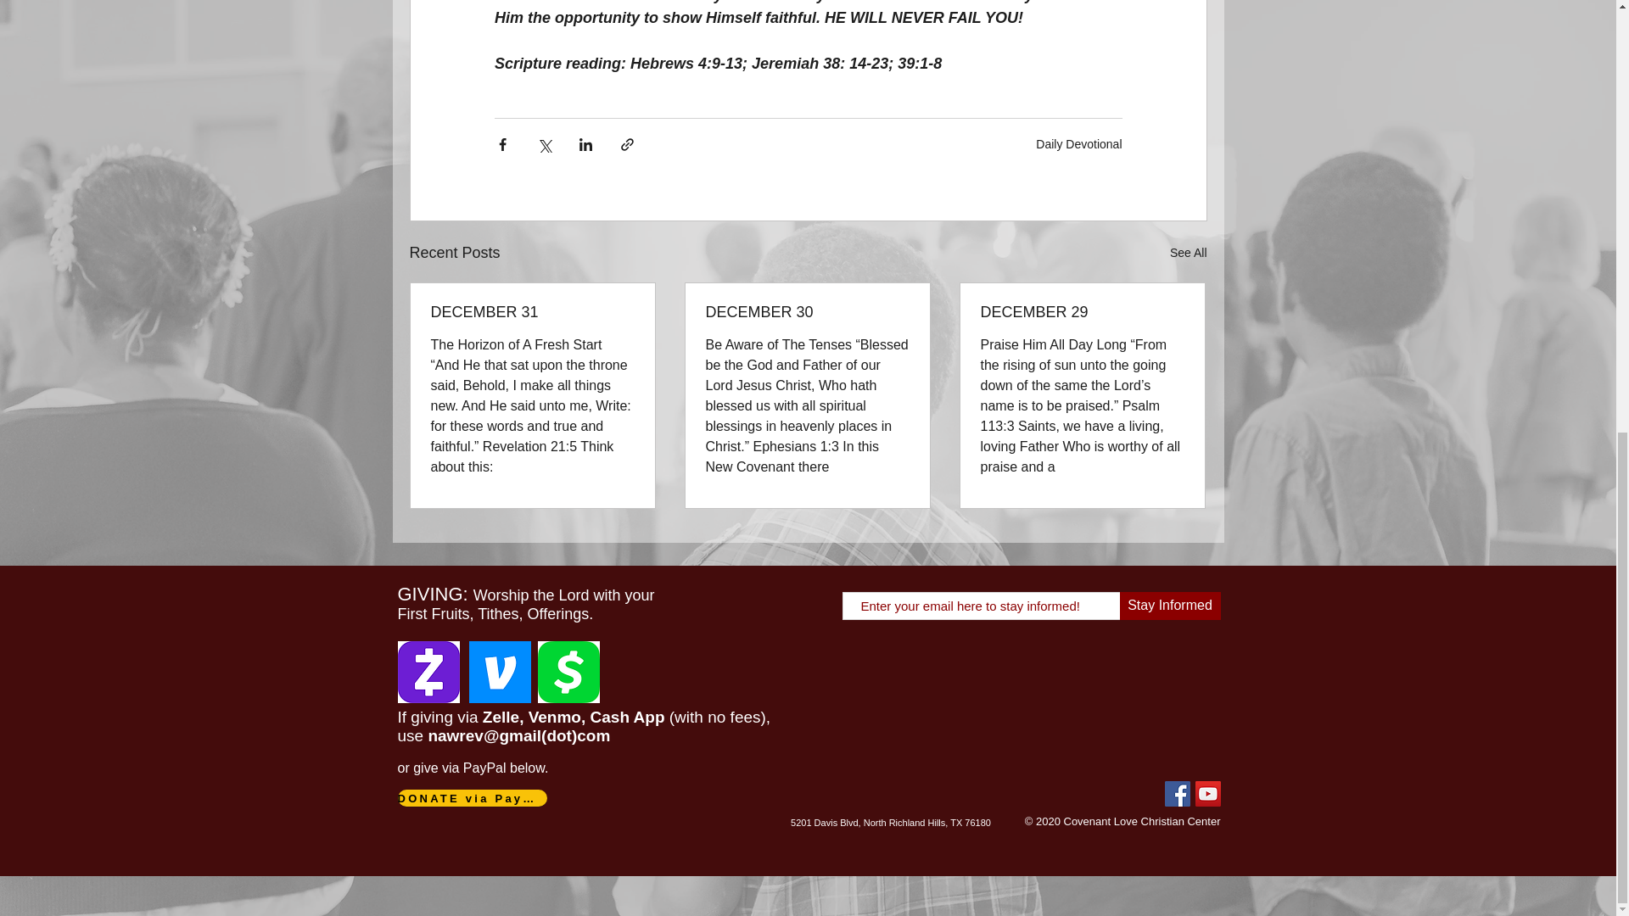  I want to click on See All, so click(1188, 253).